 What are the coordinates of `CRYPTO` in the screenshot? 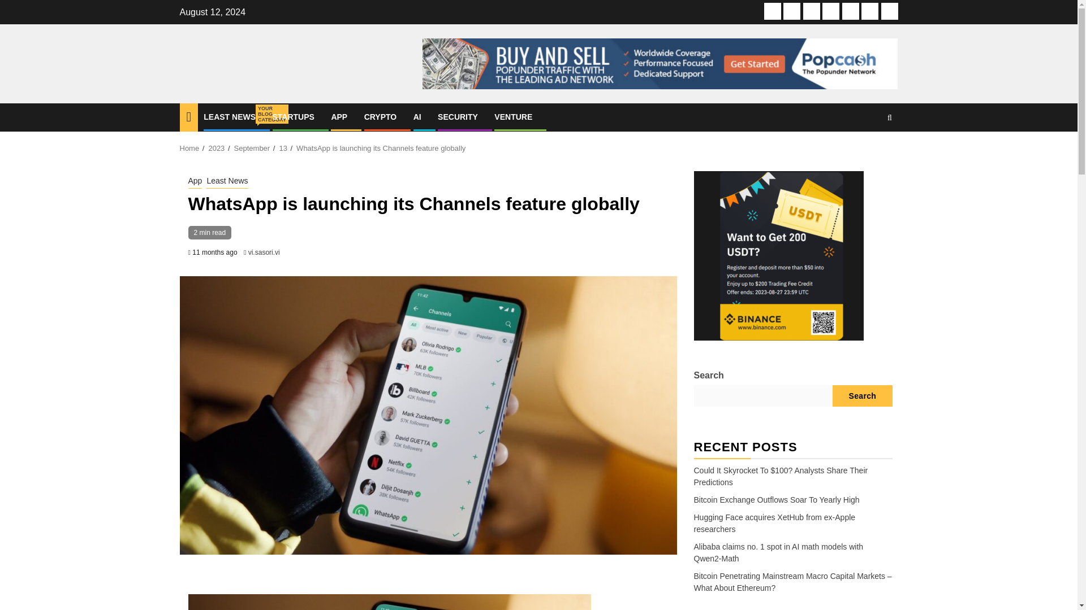 It's located at (380, 116).